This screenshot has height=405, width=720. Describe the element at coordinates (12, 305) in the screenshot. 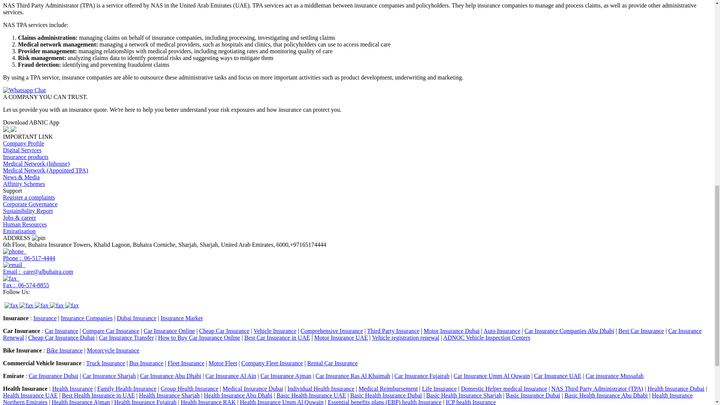

I see `Facebook` at that location.